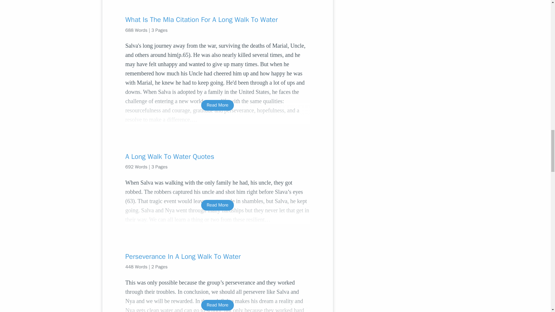 This screenshot has height=312, width=555. Describe the element at coordinates (217, 105) in the screenshot. I see `Read More` at that location.